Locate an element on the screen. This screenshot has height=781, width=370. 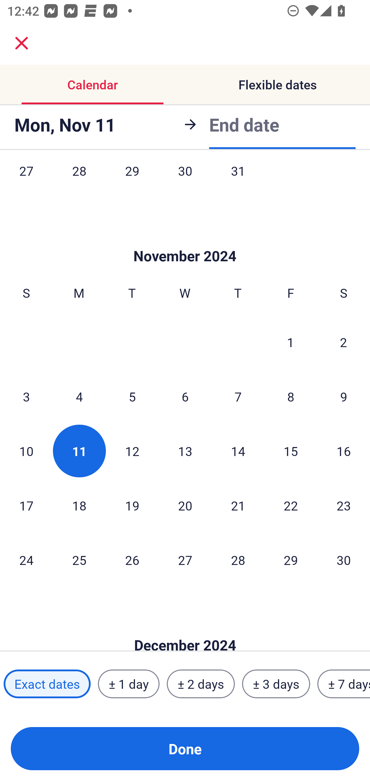
28 Thursday, November 28, 2024 is located at coordinates (238, 560).